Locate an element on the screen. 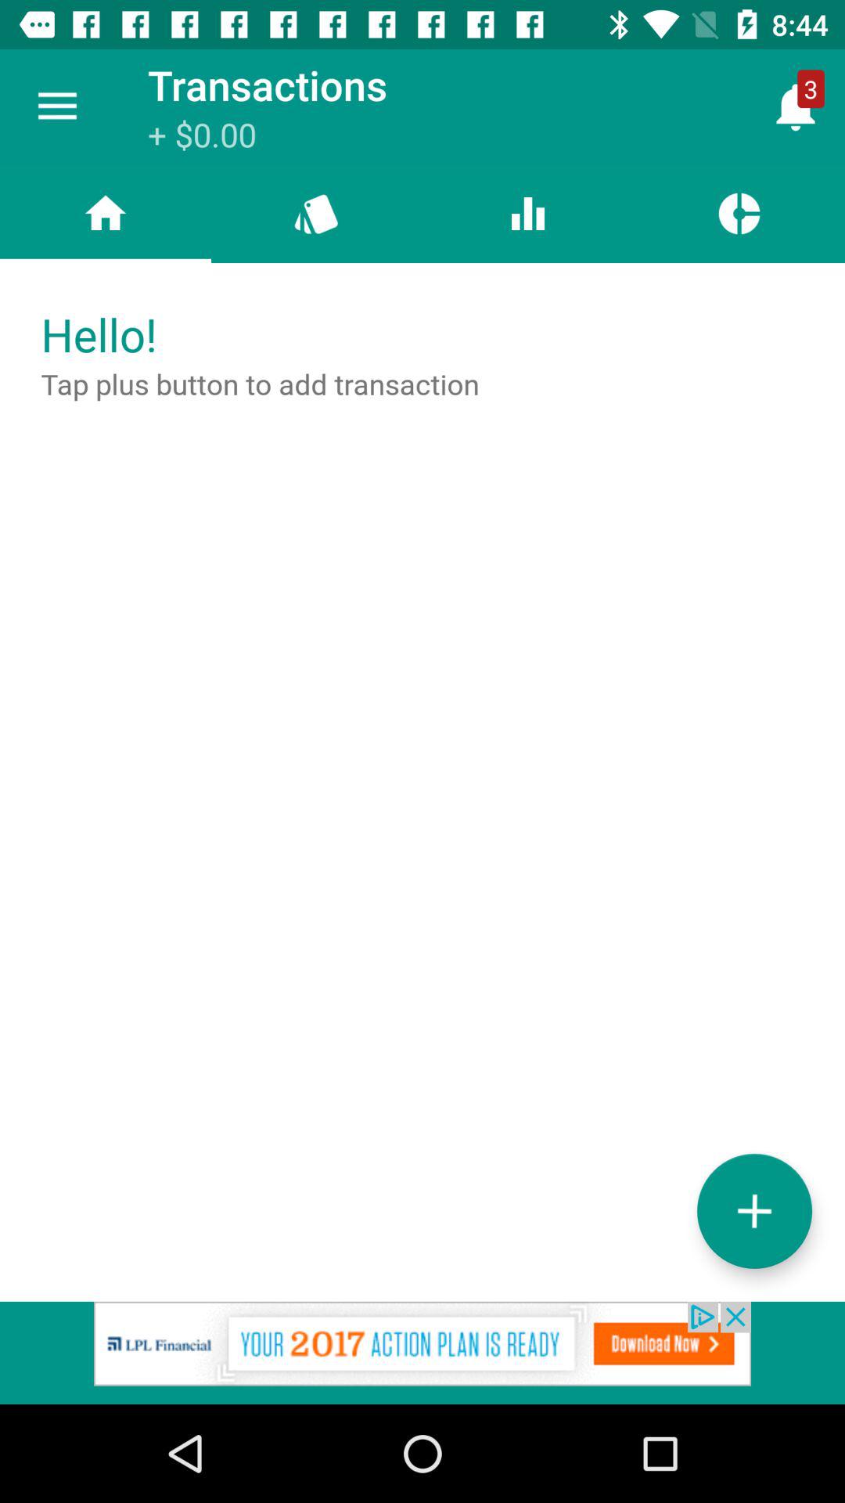  select the additional is located at coordinates (754, 1210).